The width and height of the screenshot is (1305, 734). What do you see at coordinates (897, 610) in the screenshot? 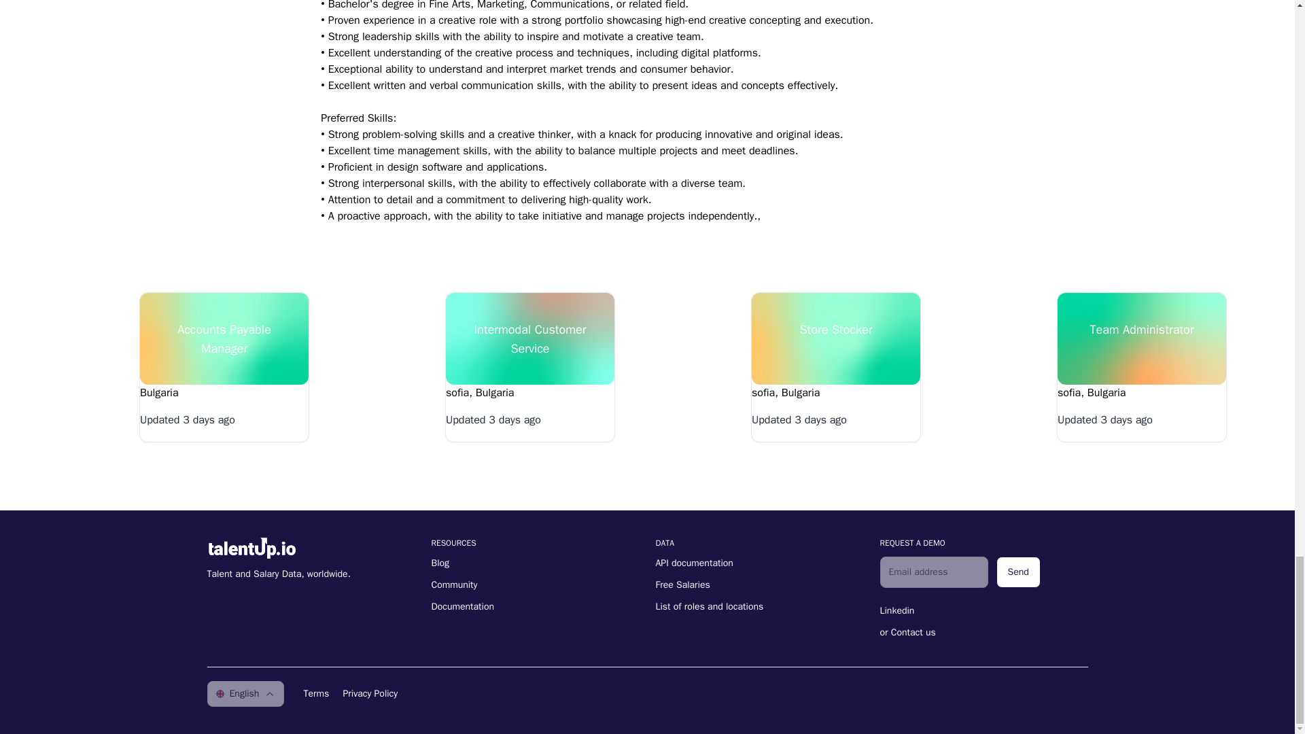
I see `Linkedin` at bounding box center [897, 610].